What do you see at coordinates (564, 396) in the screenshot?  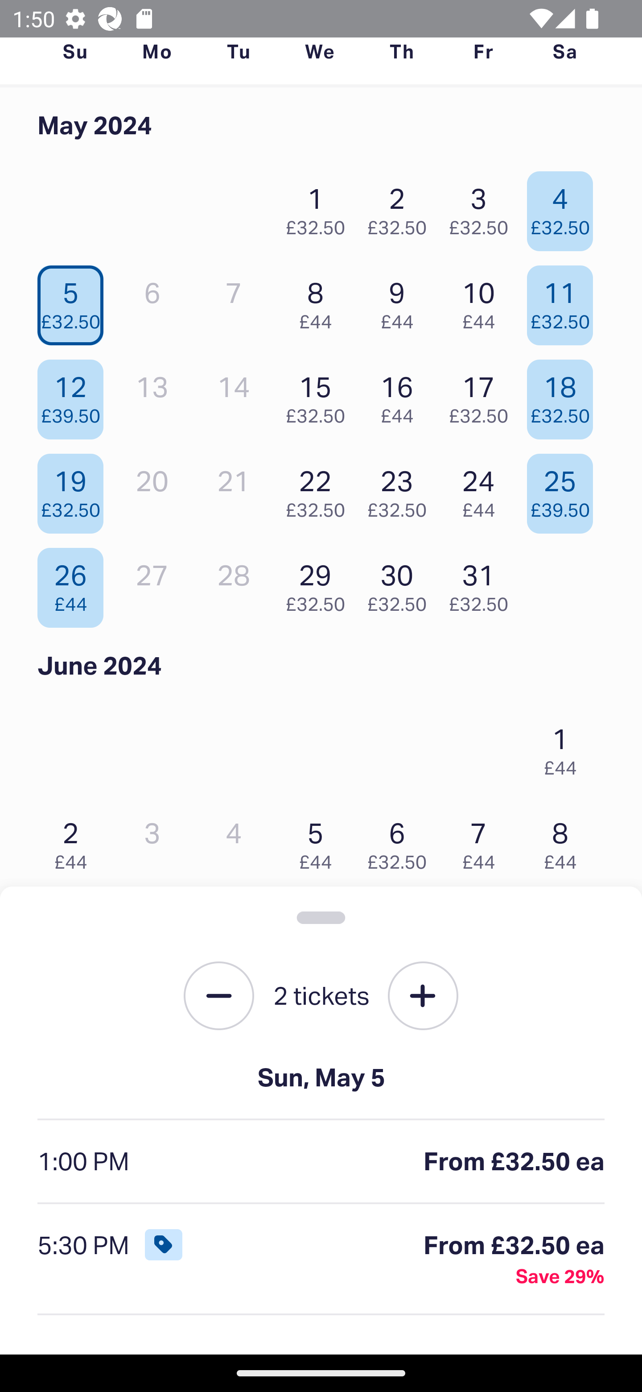 I see `18 £32.50` at bounding box center [564, 396].